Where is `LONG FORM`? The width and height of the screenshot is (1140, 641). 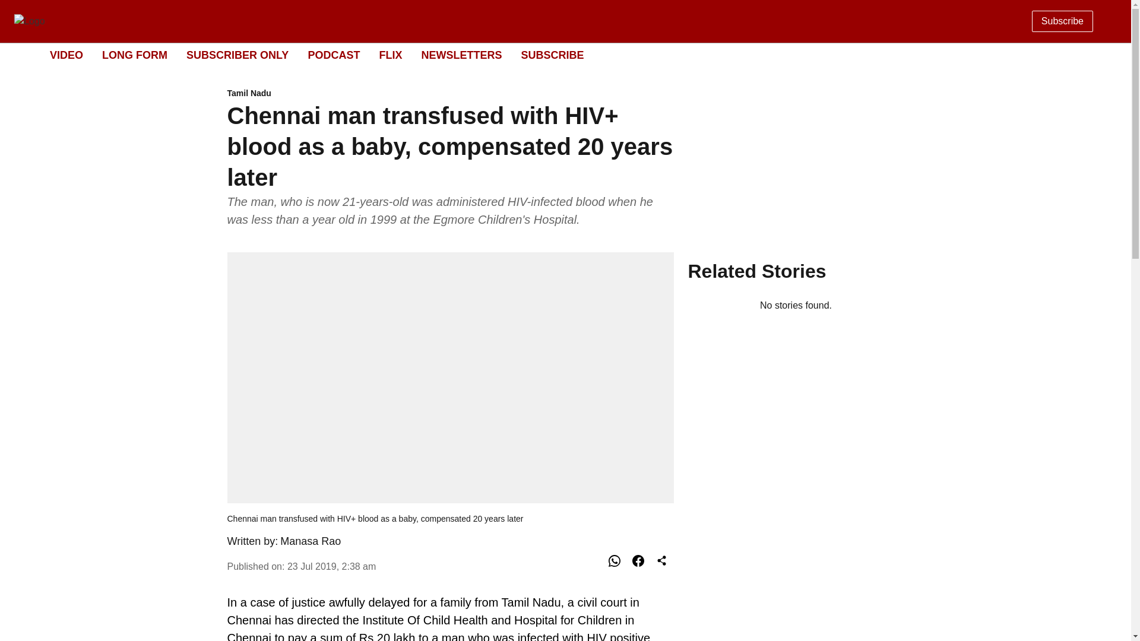
LONG FORM is located at coordinates (135, 55).